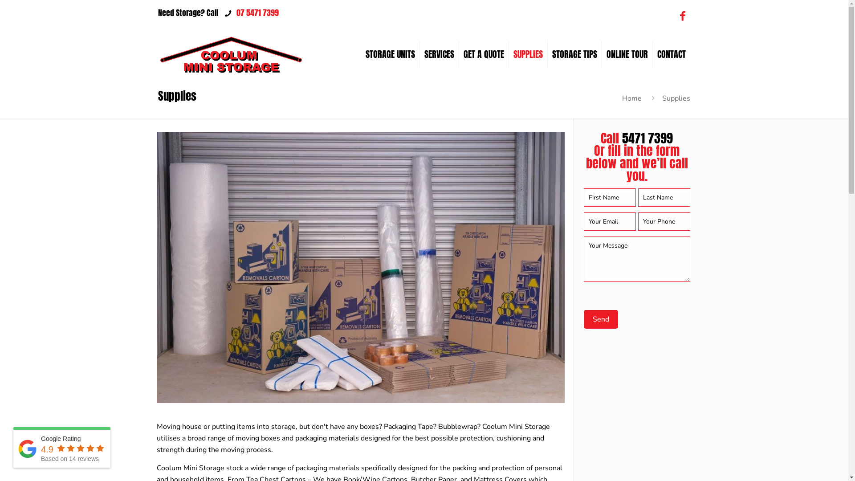  I want to click on 5471 7399, so click(647, 138).